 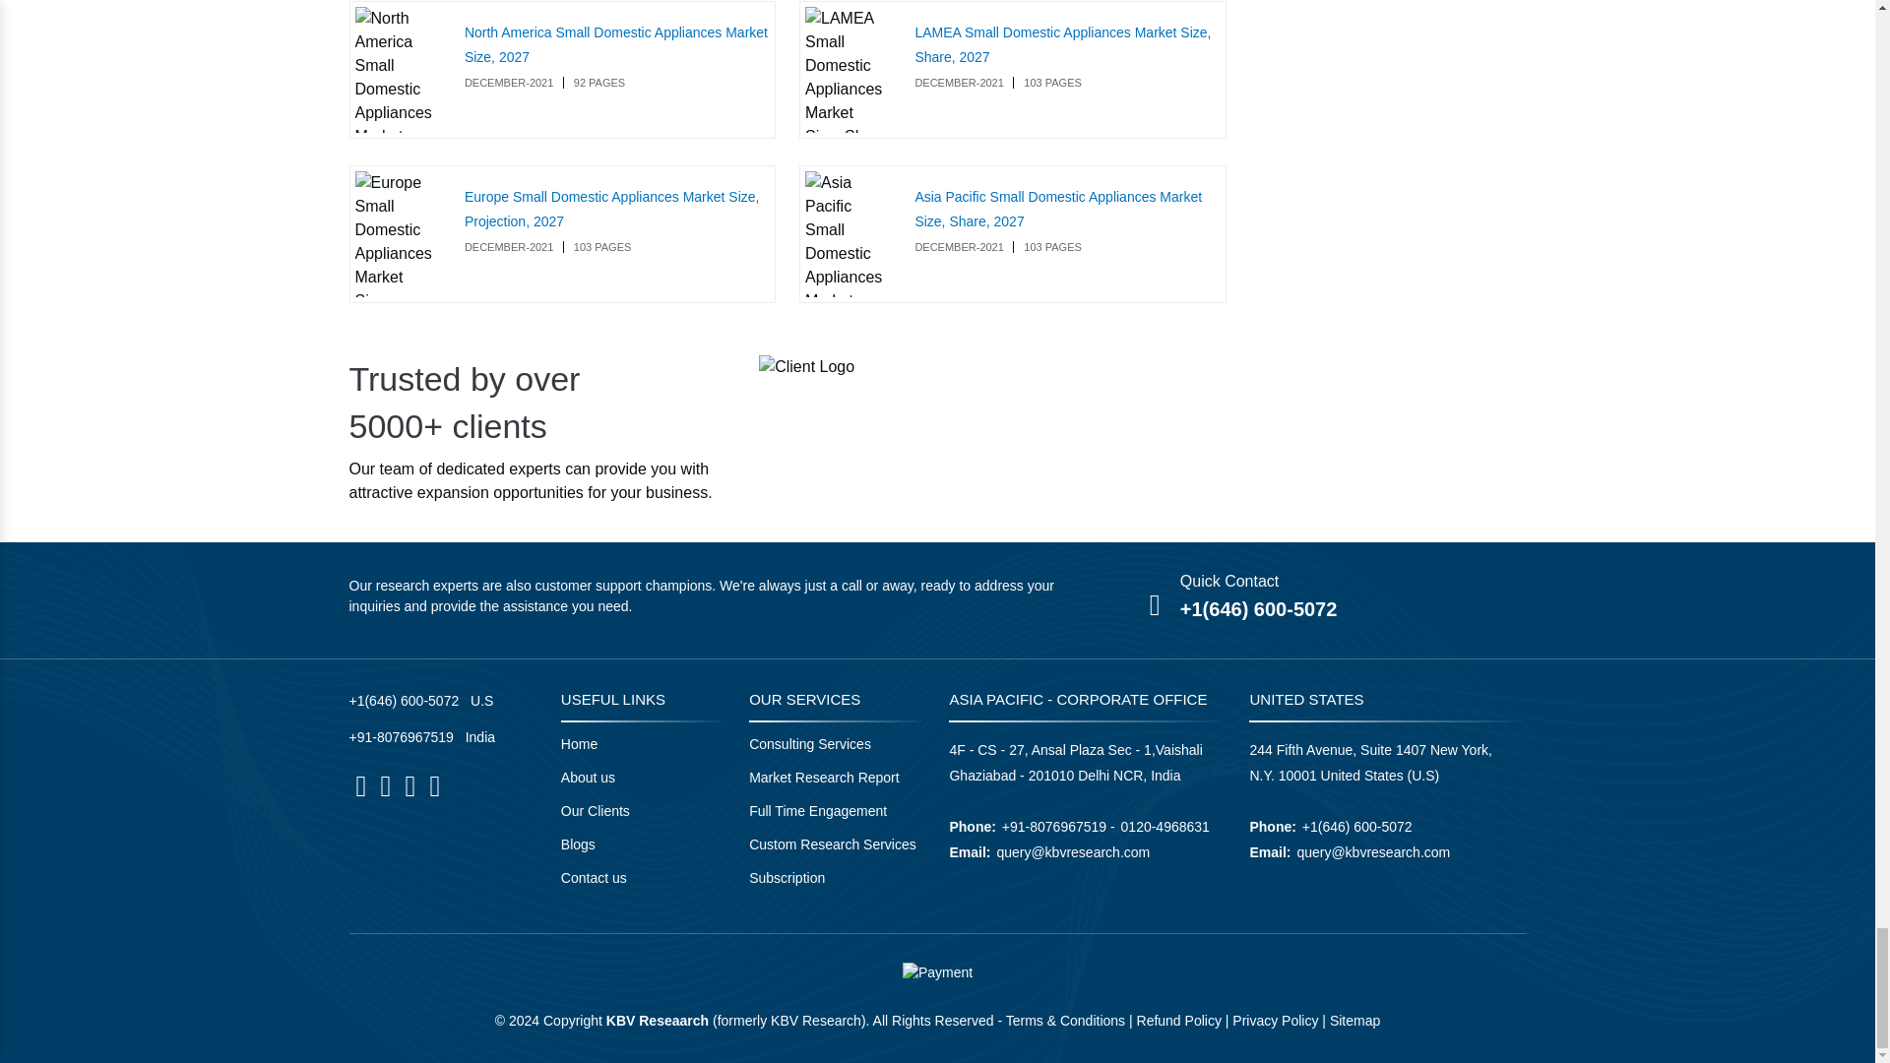 What do you see at coordinates (398, 69) in the screenshot?
I see `North America Small Domestic Appliances Market Size, 2027` at bounding box center [398, 69].